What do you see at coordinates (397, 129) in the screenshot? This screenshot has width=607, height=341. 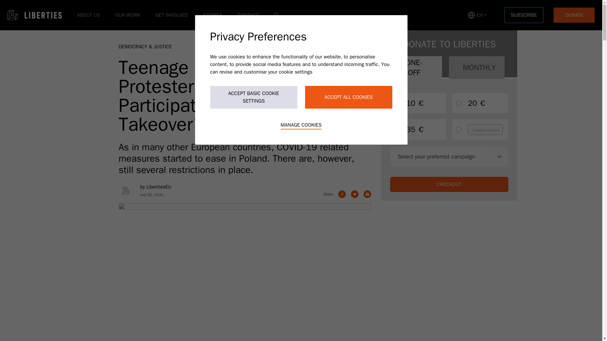 I see `on` at bounding box center [397, 129].